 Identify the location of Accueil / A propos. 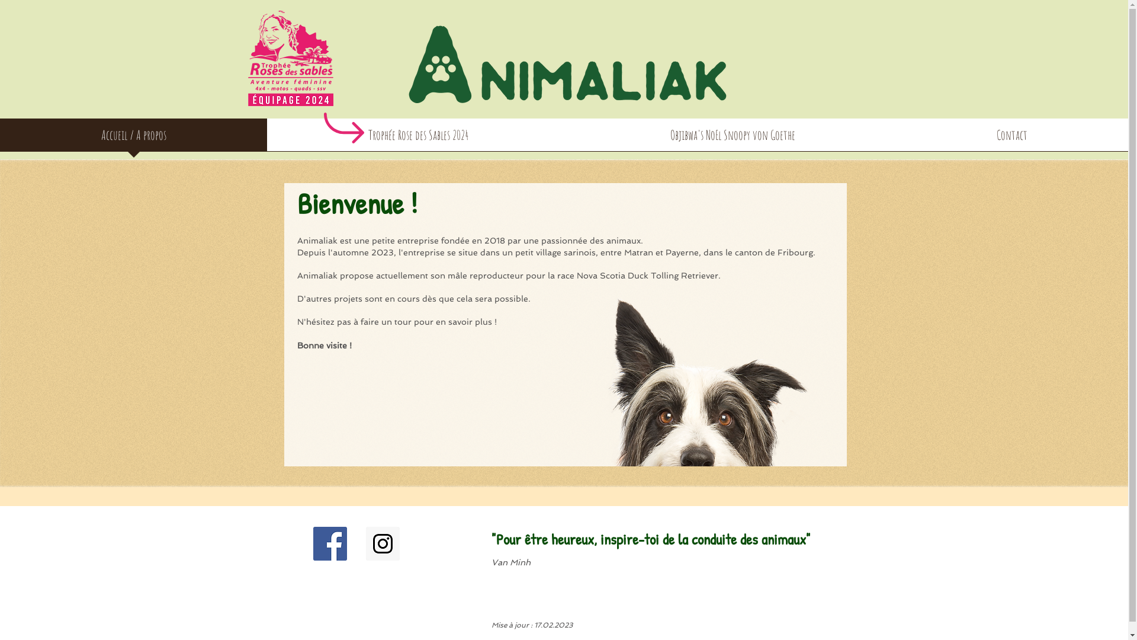
(134, 139).